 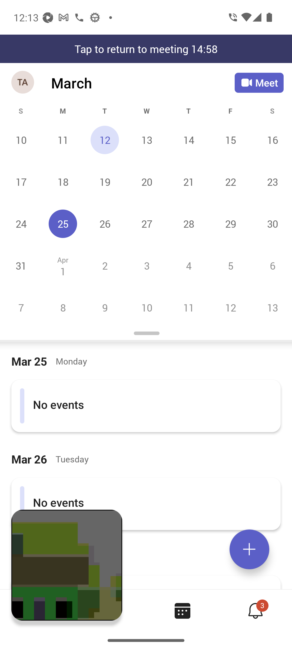 What do you see at coordinates (21, 182) in the screenshot?
I see `Sunday, March 17 17` at bounding box center [21, 182].